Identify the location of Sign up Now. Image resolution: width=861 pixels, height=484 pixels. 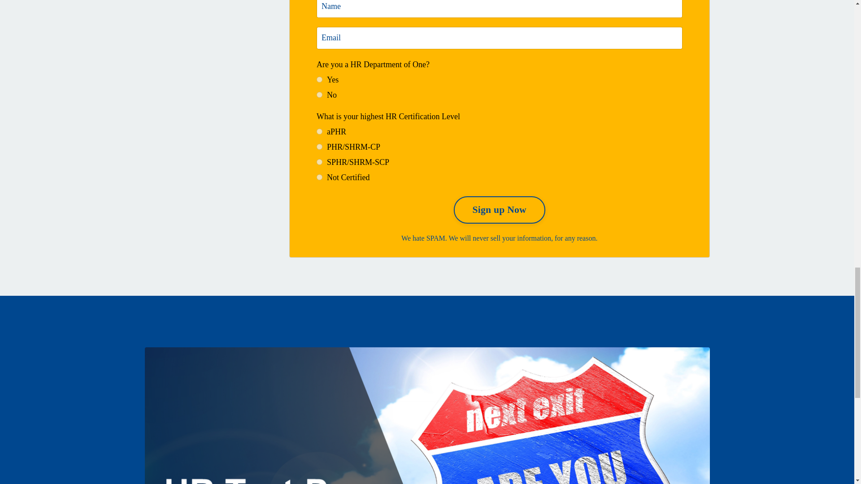
(499, 210).